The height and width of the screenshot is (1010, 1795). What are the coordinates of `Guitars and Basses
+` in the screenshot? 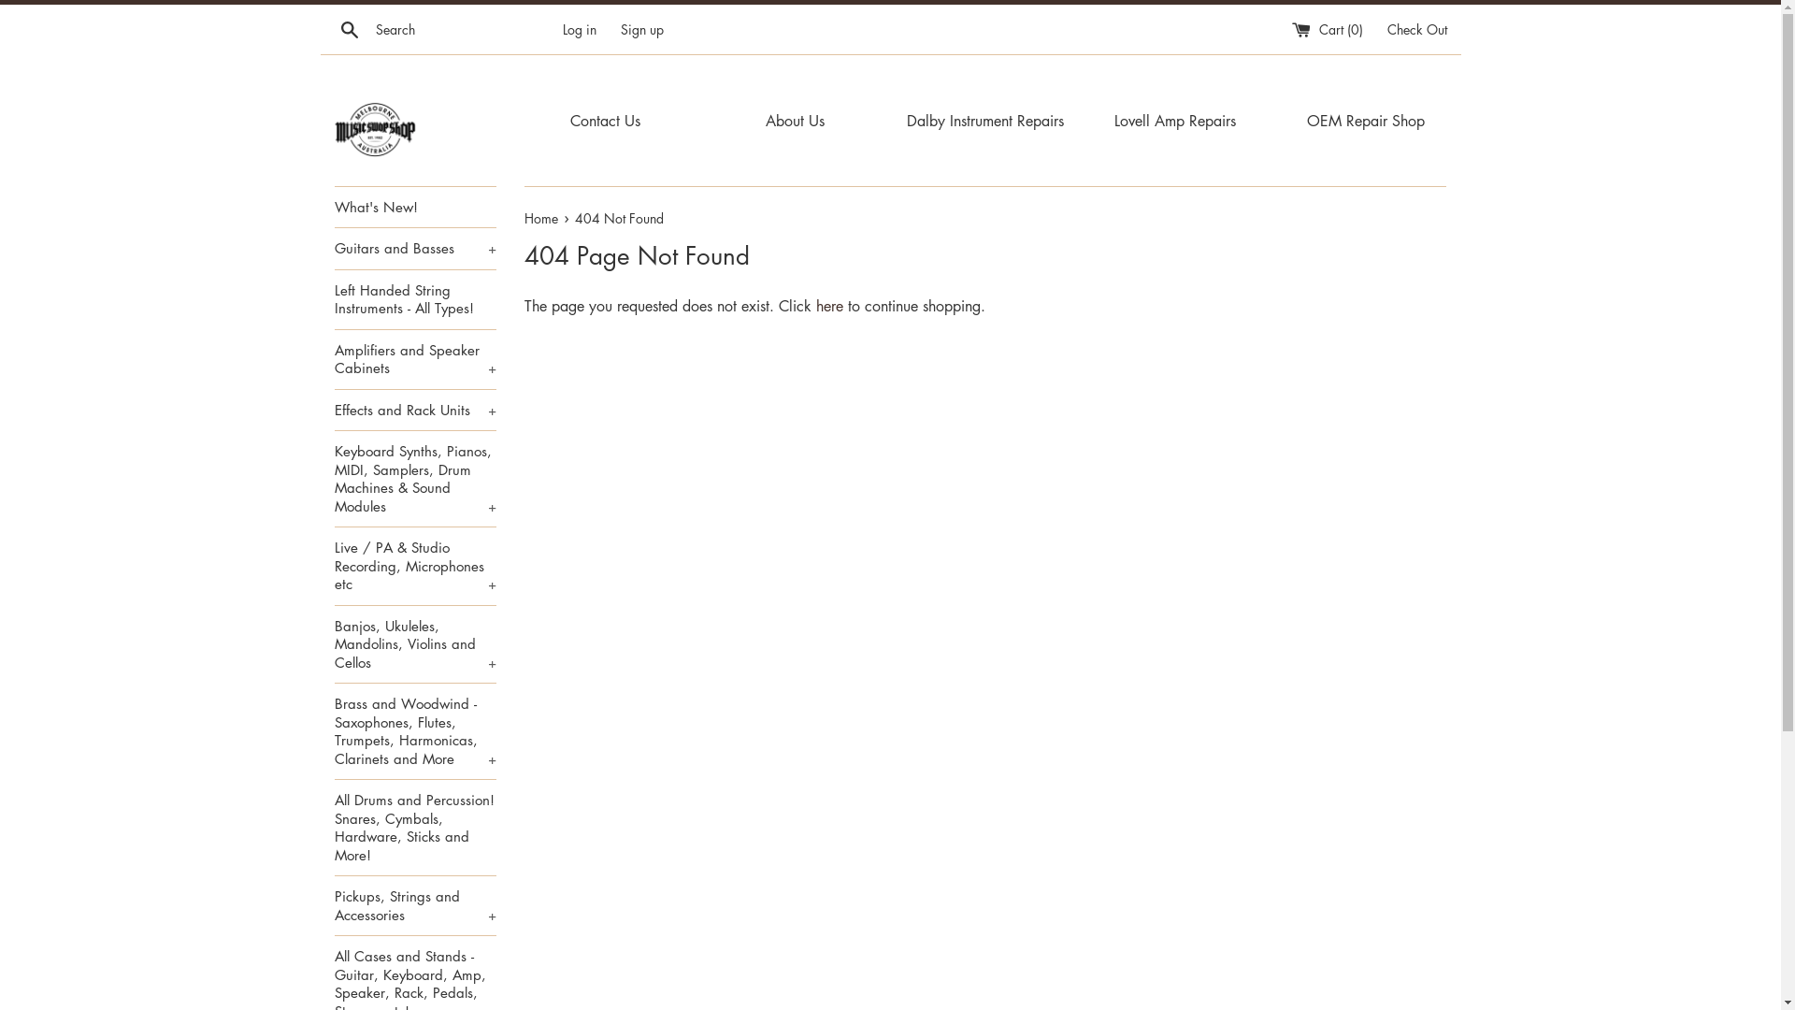 It's located at (415, 249).